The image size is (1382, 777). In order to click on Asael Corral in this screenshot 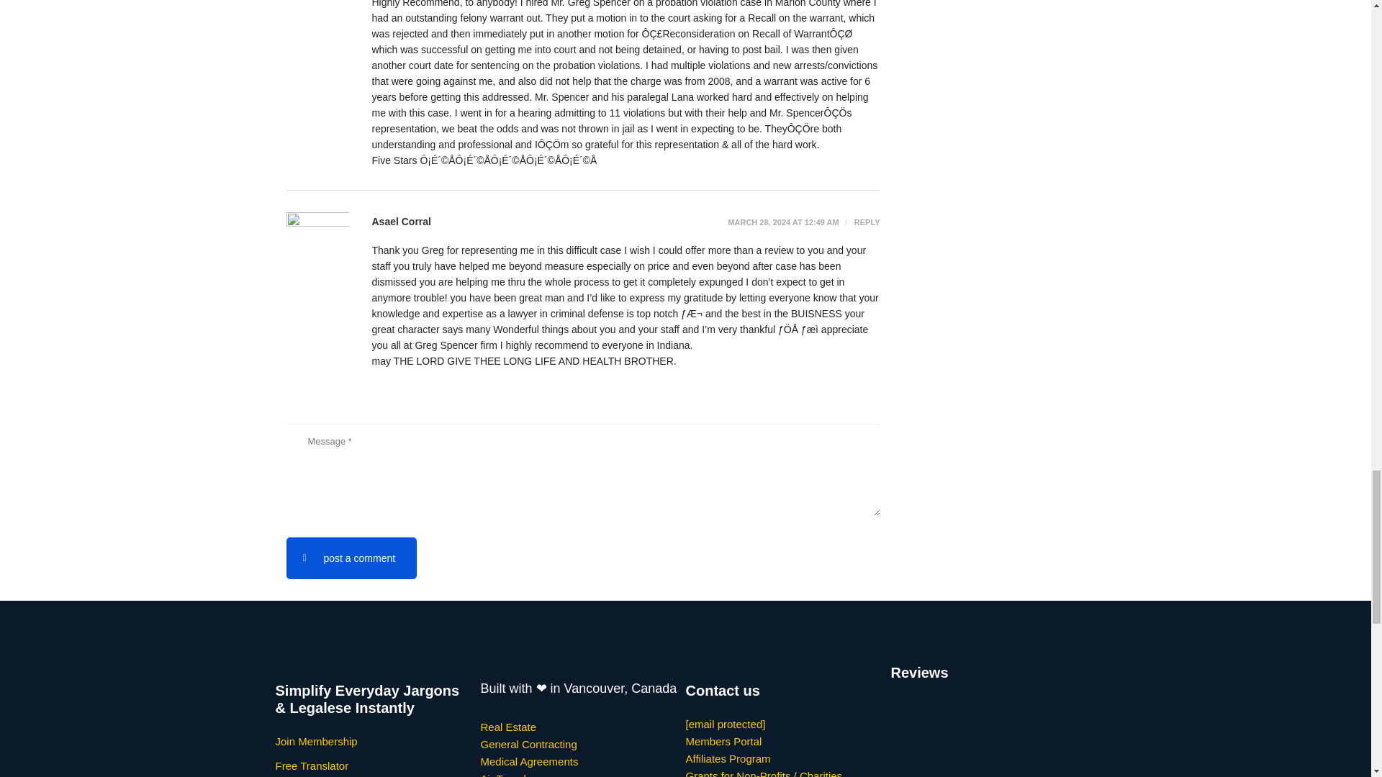, I will do `click(400, 222)`.